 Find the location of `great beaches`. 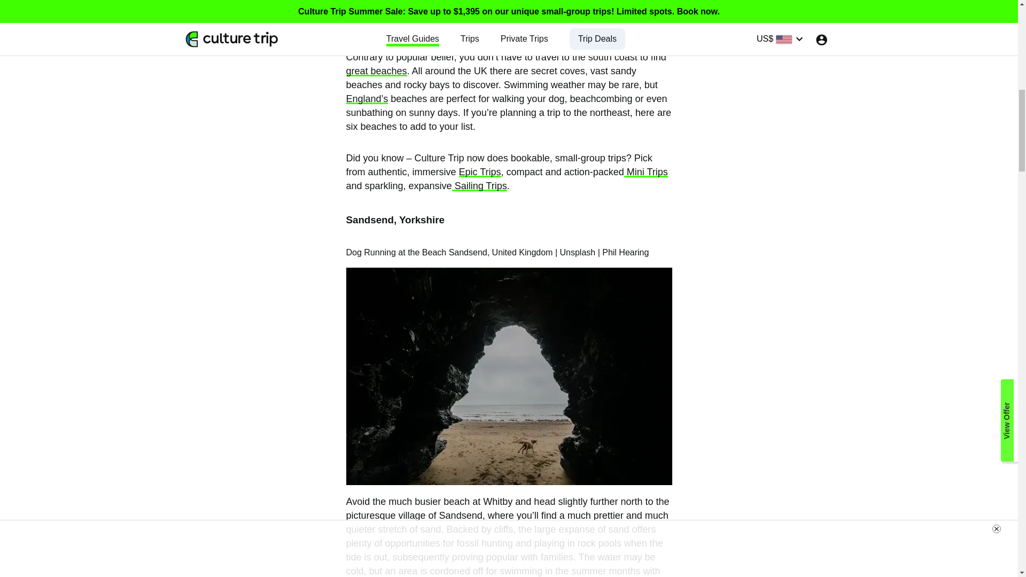

great beaches is located at coordinates (377, 71).